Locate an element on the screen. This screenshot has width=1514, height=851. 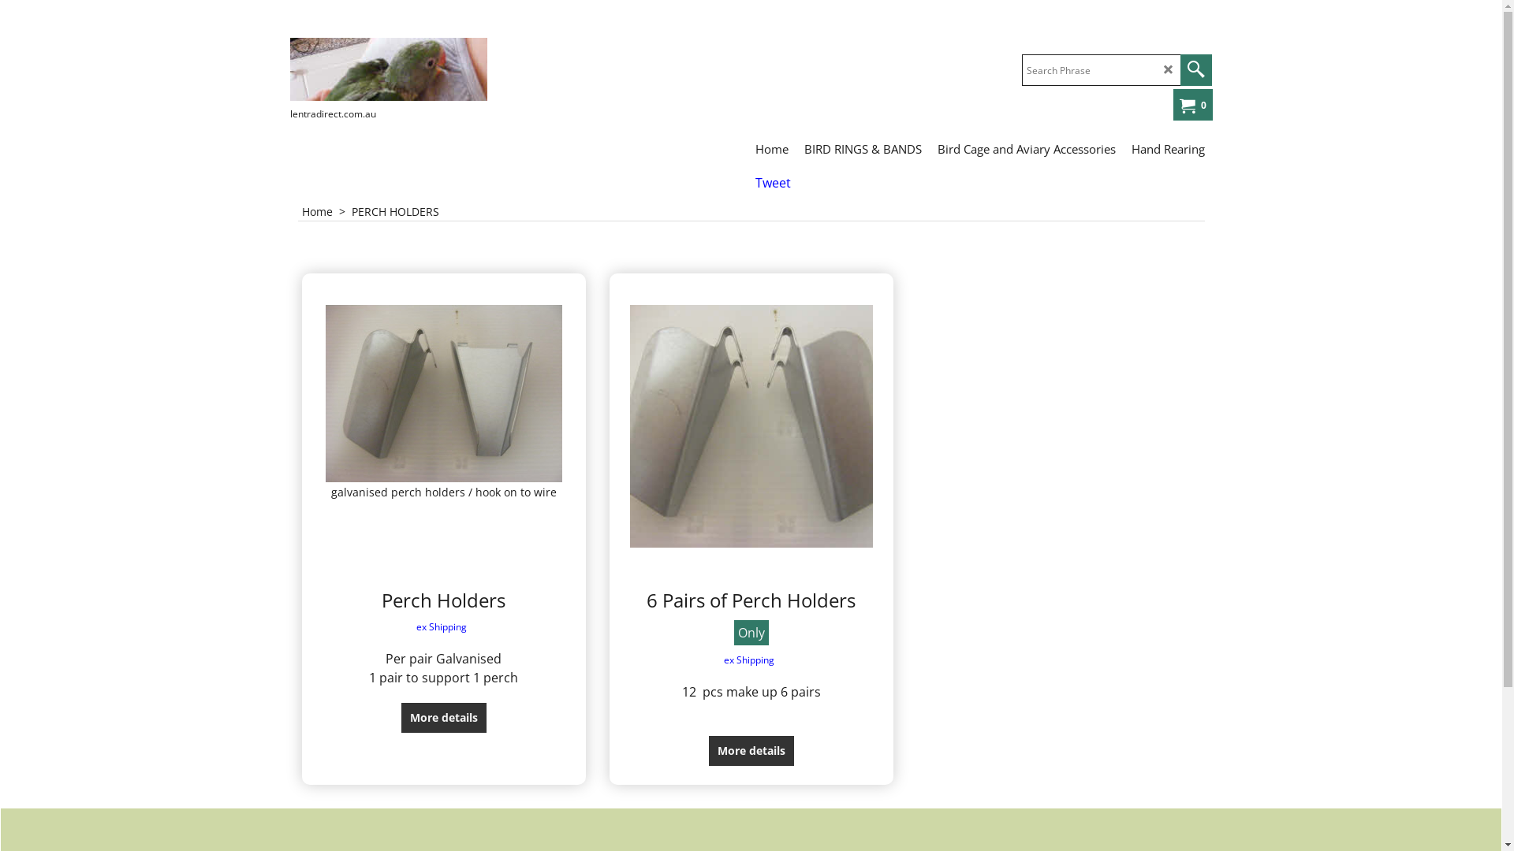
0 is located at coordinates (1191, 106).